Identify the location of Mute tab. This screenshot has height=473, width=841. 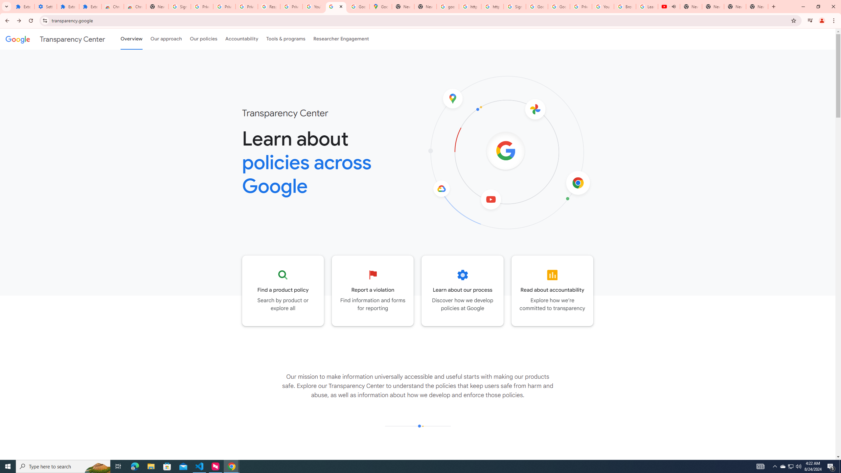
(673, 6).